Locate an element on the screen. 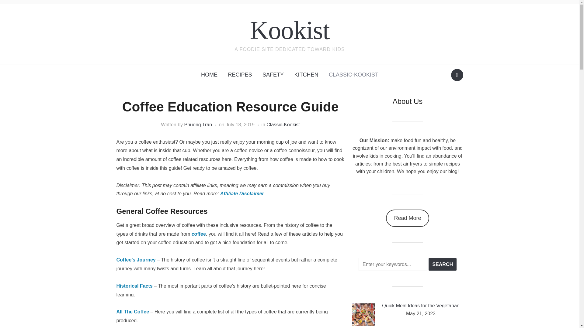 The image size is (584, 328). Search is located at coordinates (457, 75).